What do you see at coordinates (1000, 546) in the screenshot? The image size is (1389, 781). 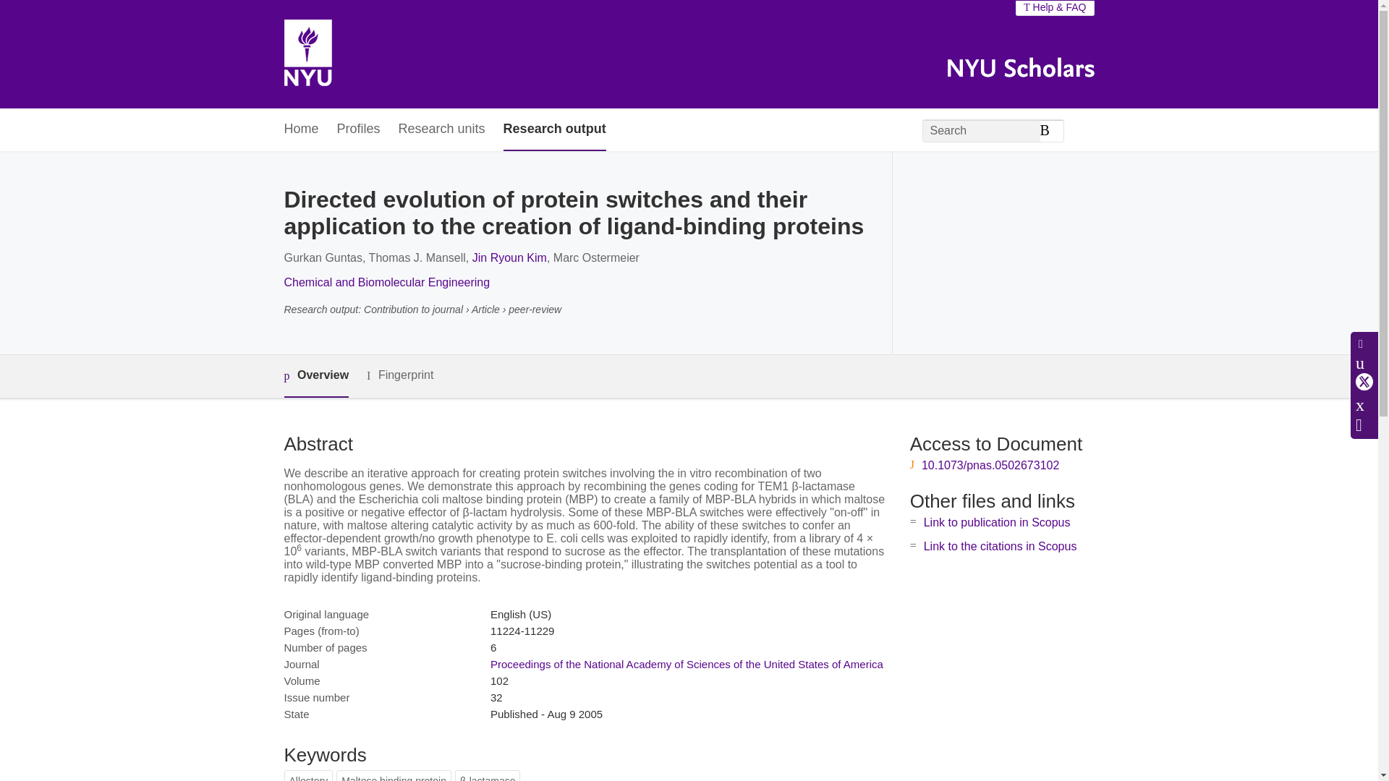 I see `Link to the citations in Scopus` at bounding box center [1000, 546].